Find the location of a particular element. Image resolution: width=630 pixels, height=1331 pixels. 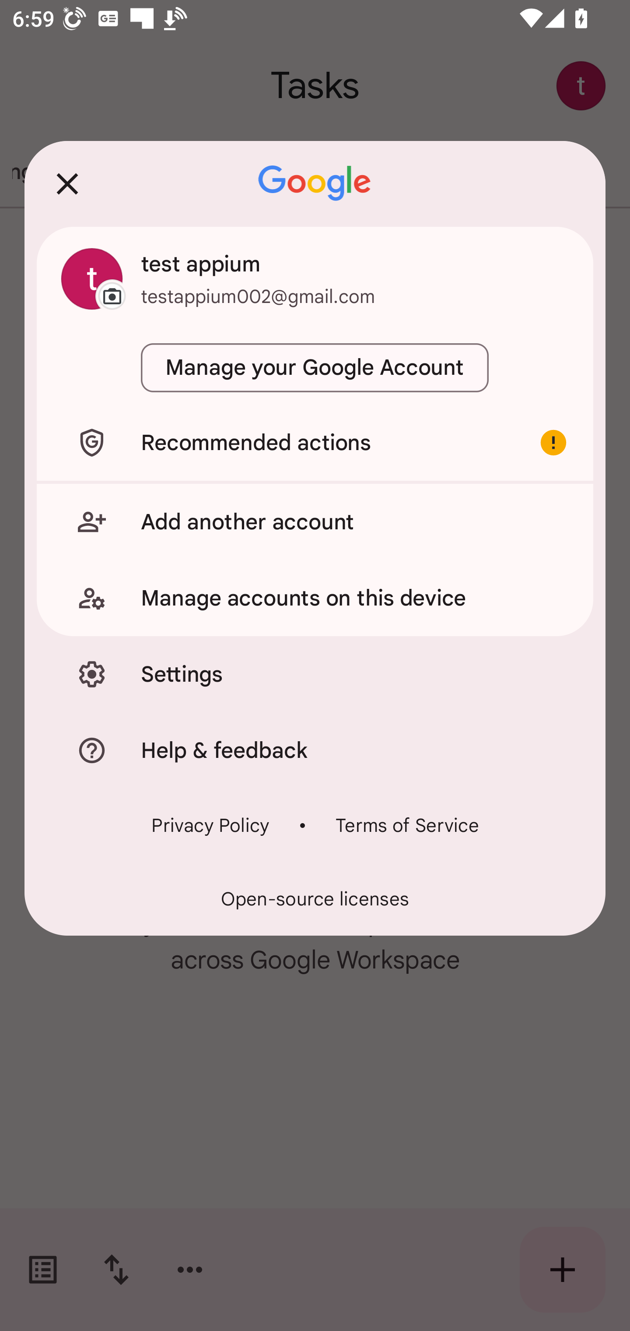

Manage accounts on this device is located at coordinates (315, 598).